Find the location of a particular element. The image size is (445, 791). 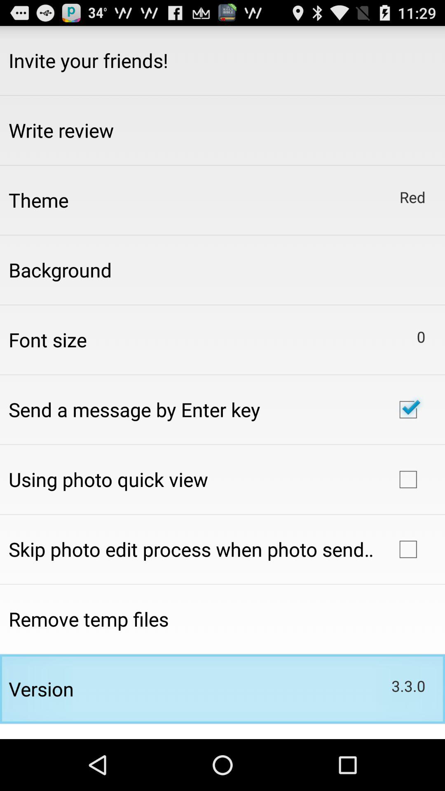

turn on app above the 0 item is located at coordinates (412, 197).